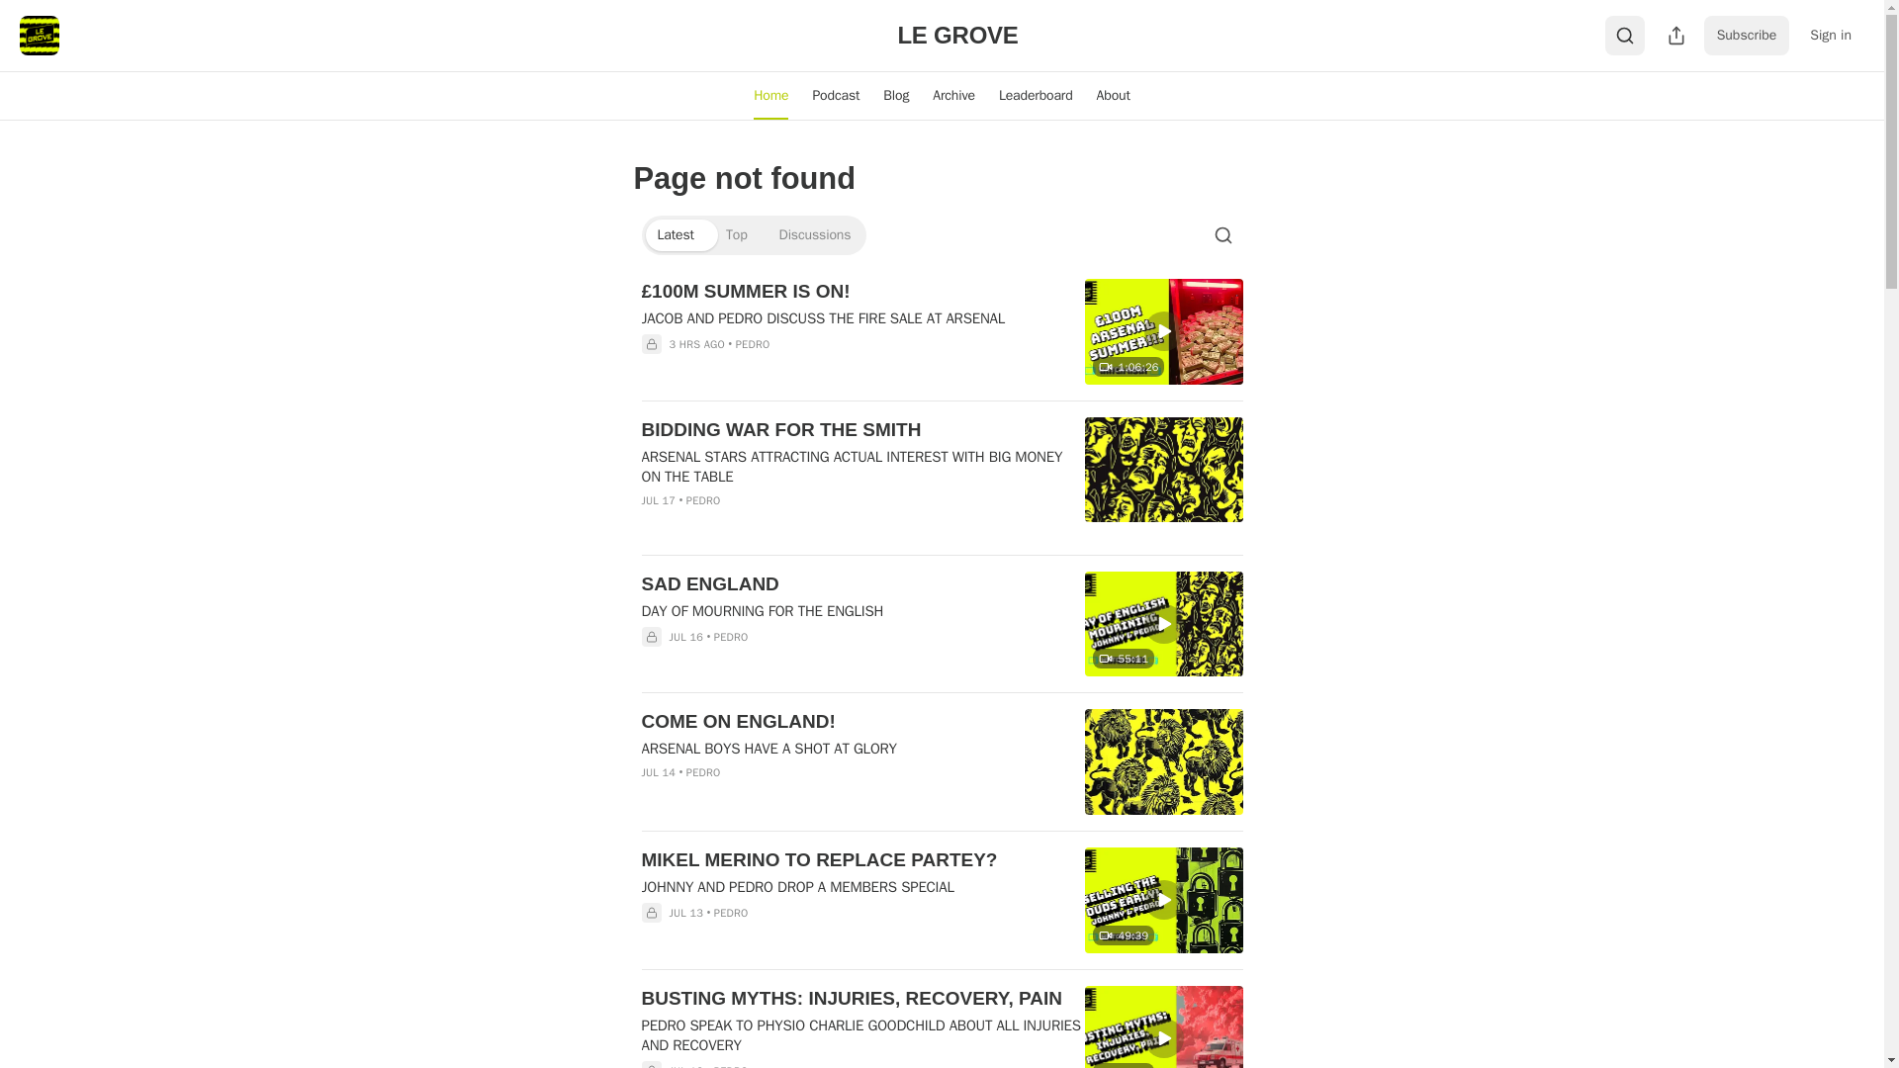  Describe the element at coordinates (862, 318) in the screenshot. I see `JACOB AND PEDRO DISCUSS THE FIRE SALE AT ARSENAL` at that location.